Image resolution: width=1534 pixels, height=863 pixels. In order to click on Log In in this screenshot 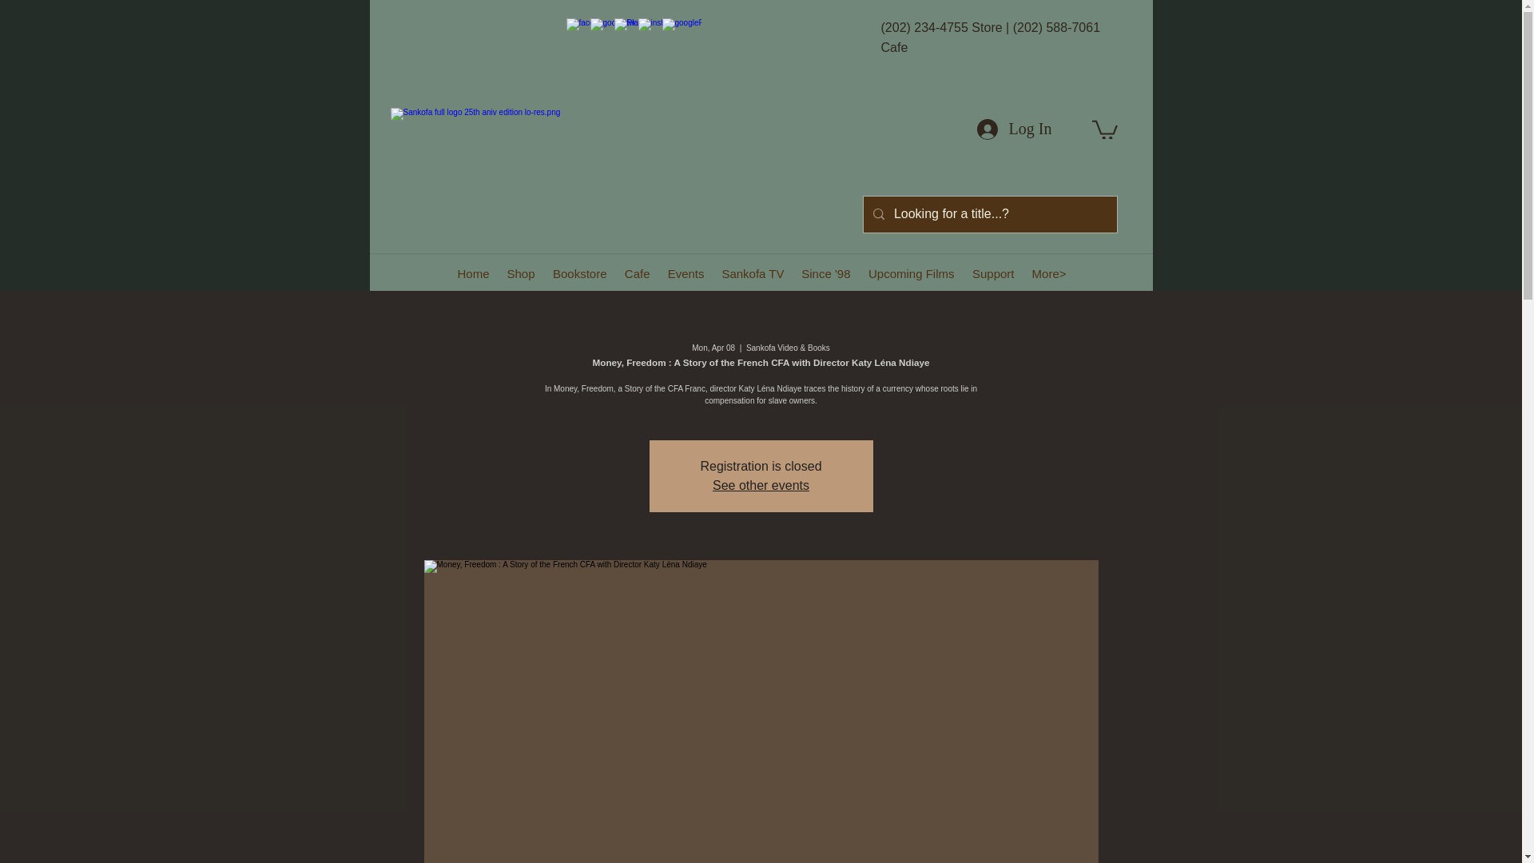, I will do `click(1013, 129)`.